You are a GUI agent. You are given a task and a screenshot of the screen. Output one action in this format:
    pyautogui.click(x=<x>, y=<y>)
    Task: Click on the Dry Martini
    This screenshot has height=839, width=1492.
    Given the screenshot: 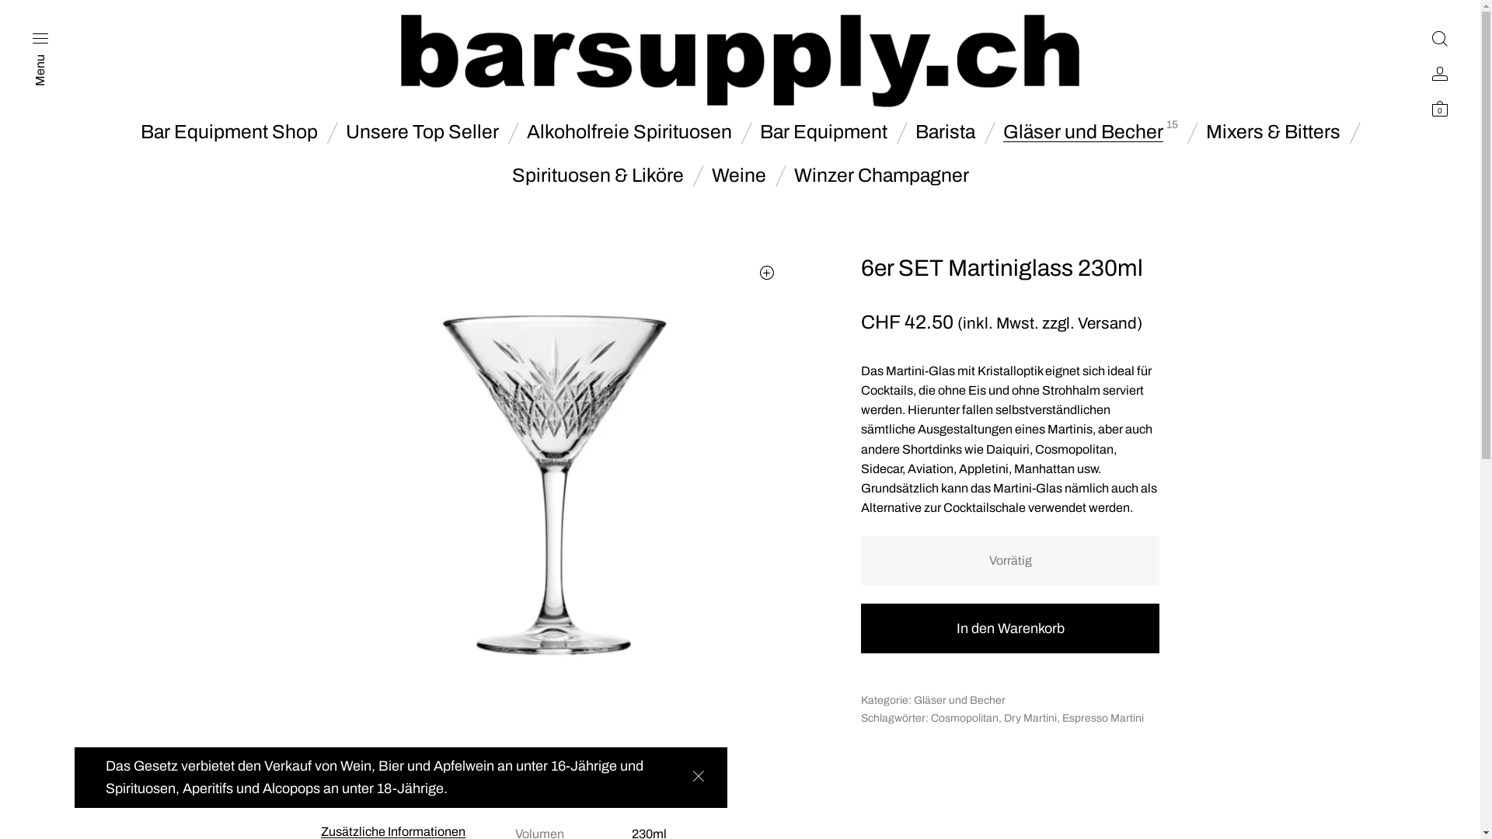 What is the action you would take?
    pyautogui.click(x=1030, y=718)
    